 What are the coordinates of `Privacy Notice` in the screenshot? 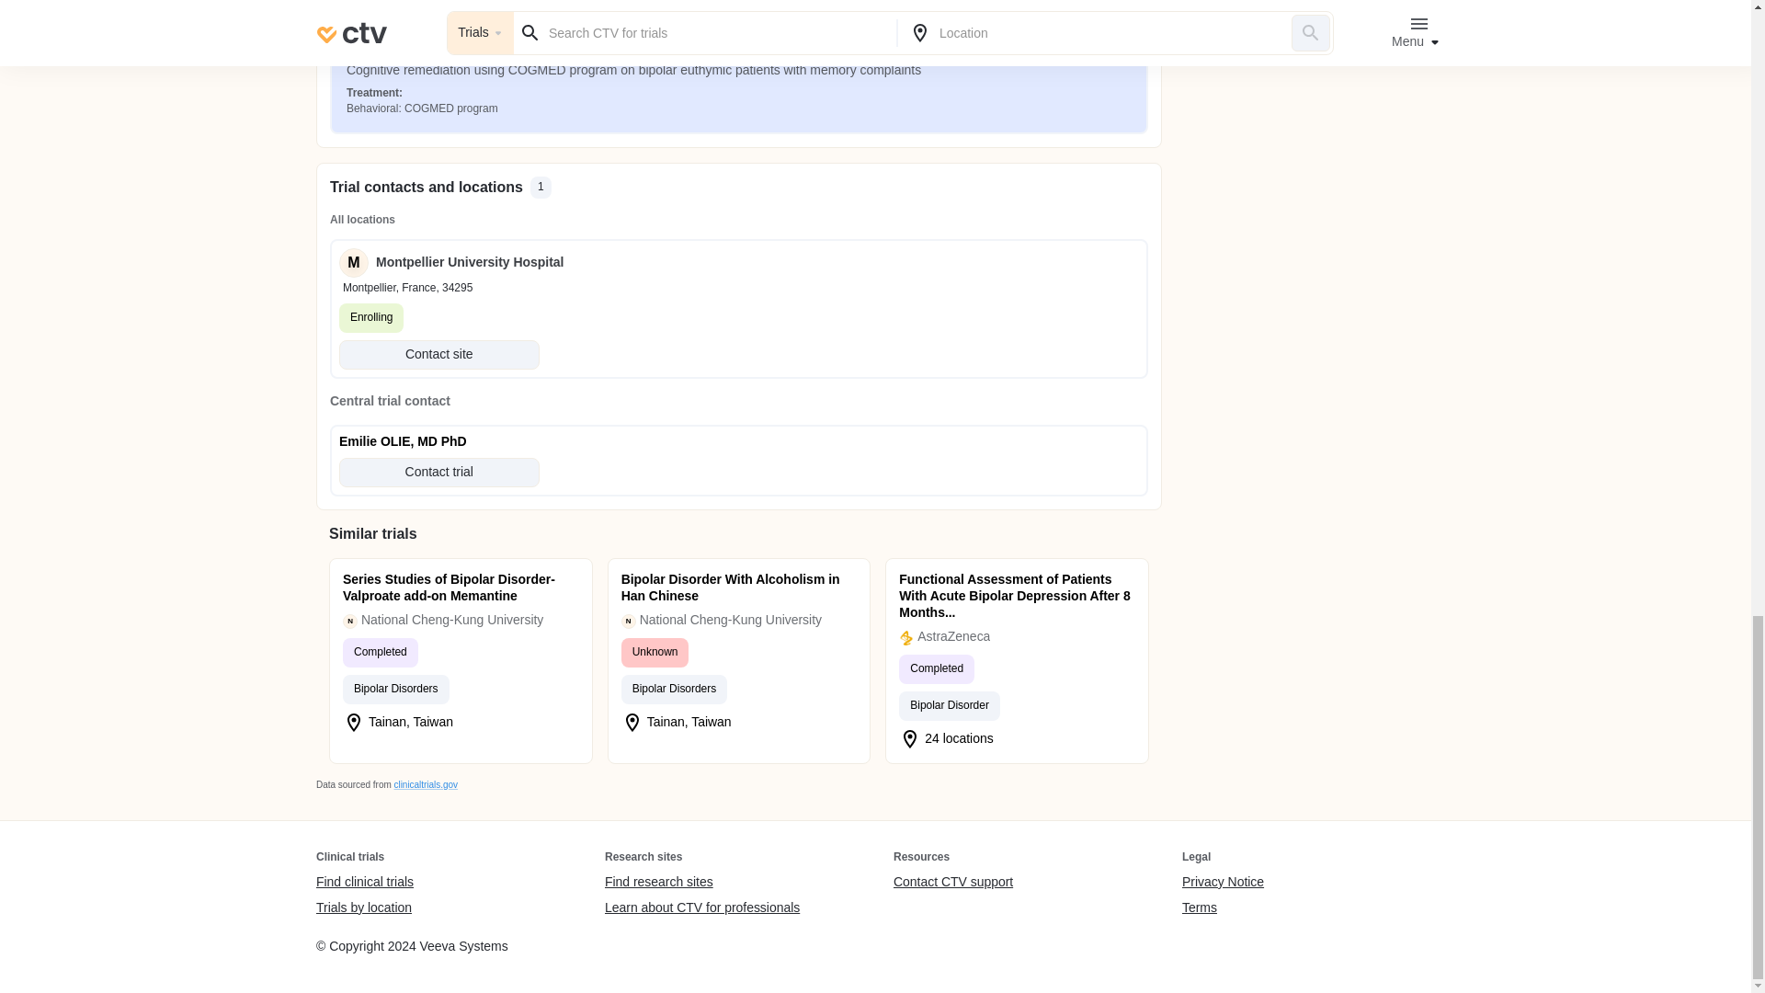 It's located at (1223, 883).